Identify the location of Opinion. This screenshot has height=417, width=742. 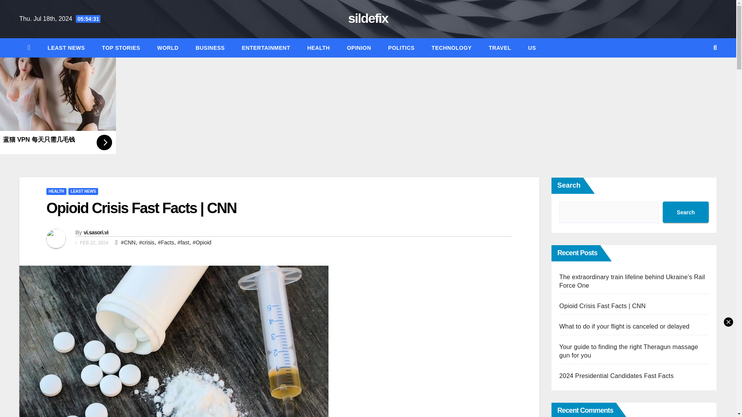
(359, 48).